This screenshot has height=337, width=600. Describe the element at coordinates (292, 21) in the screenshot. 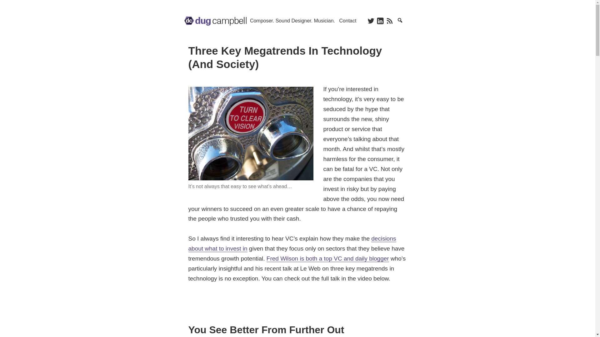

I see `Composer. Sound Designer. Musician.` at that location.